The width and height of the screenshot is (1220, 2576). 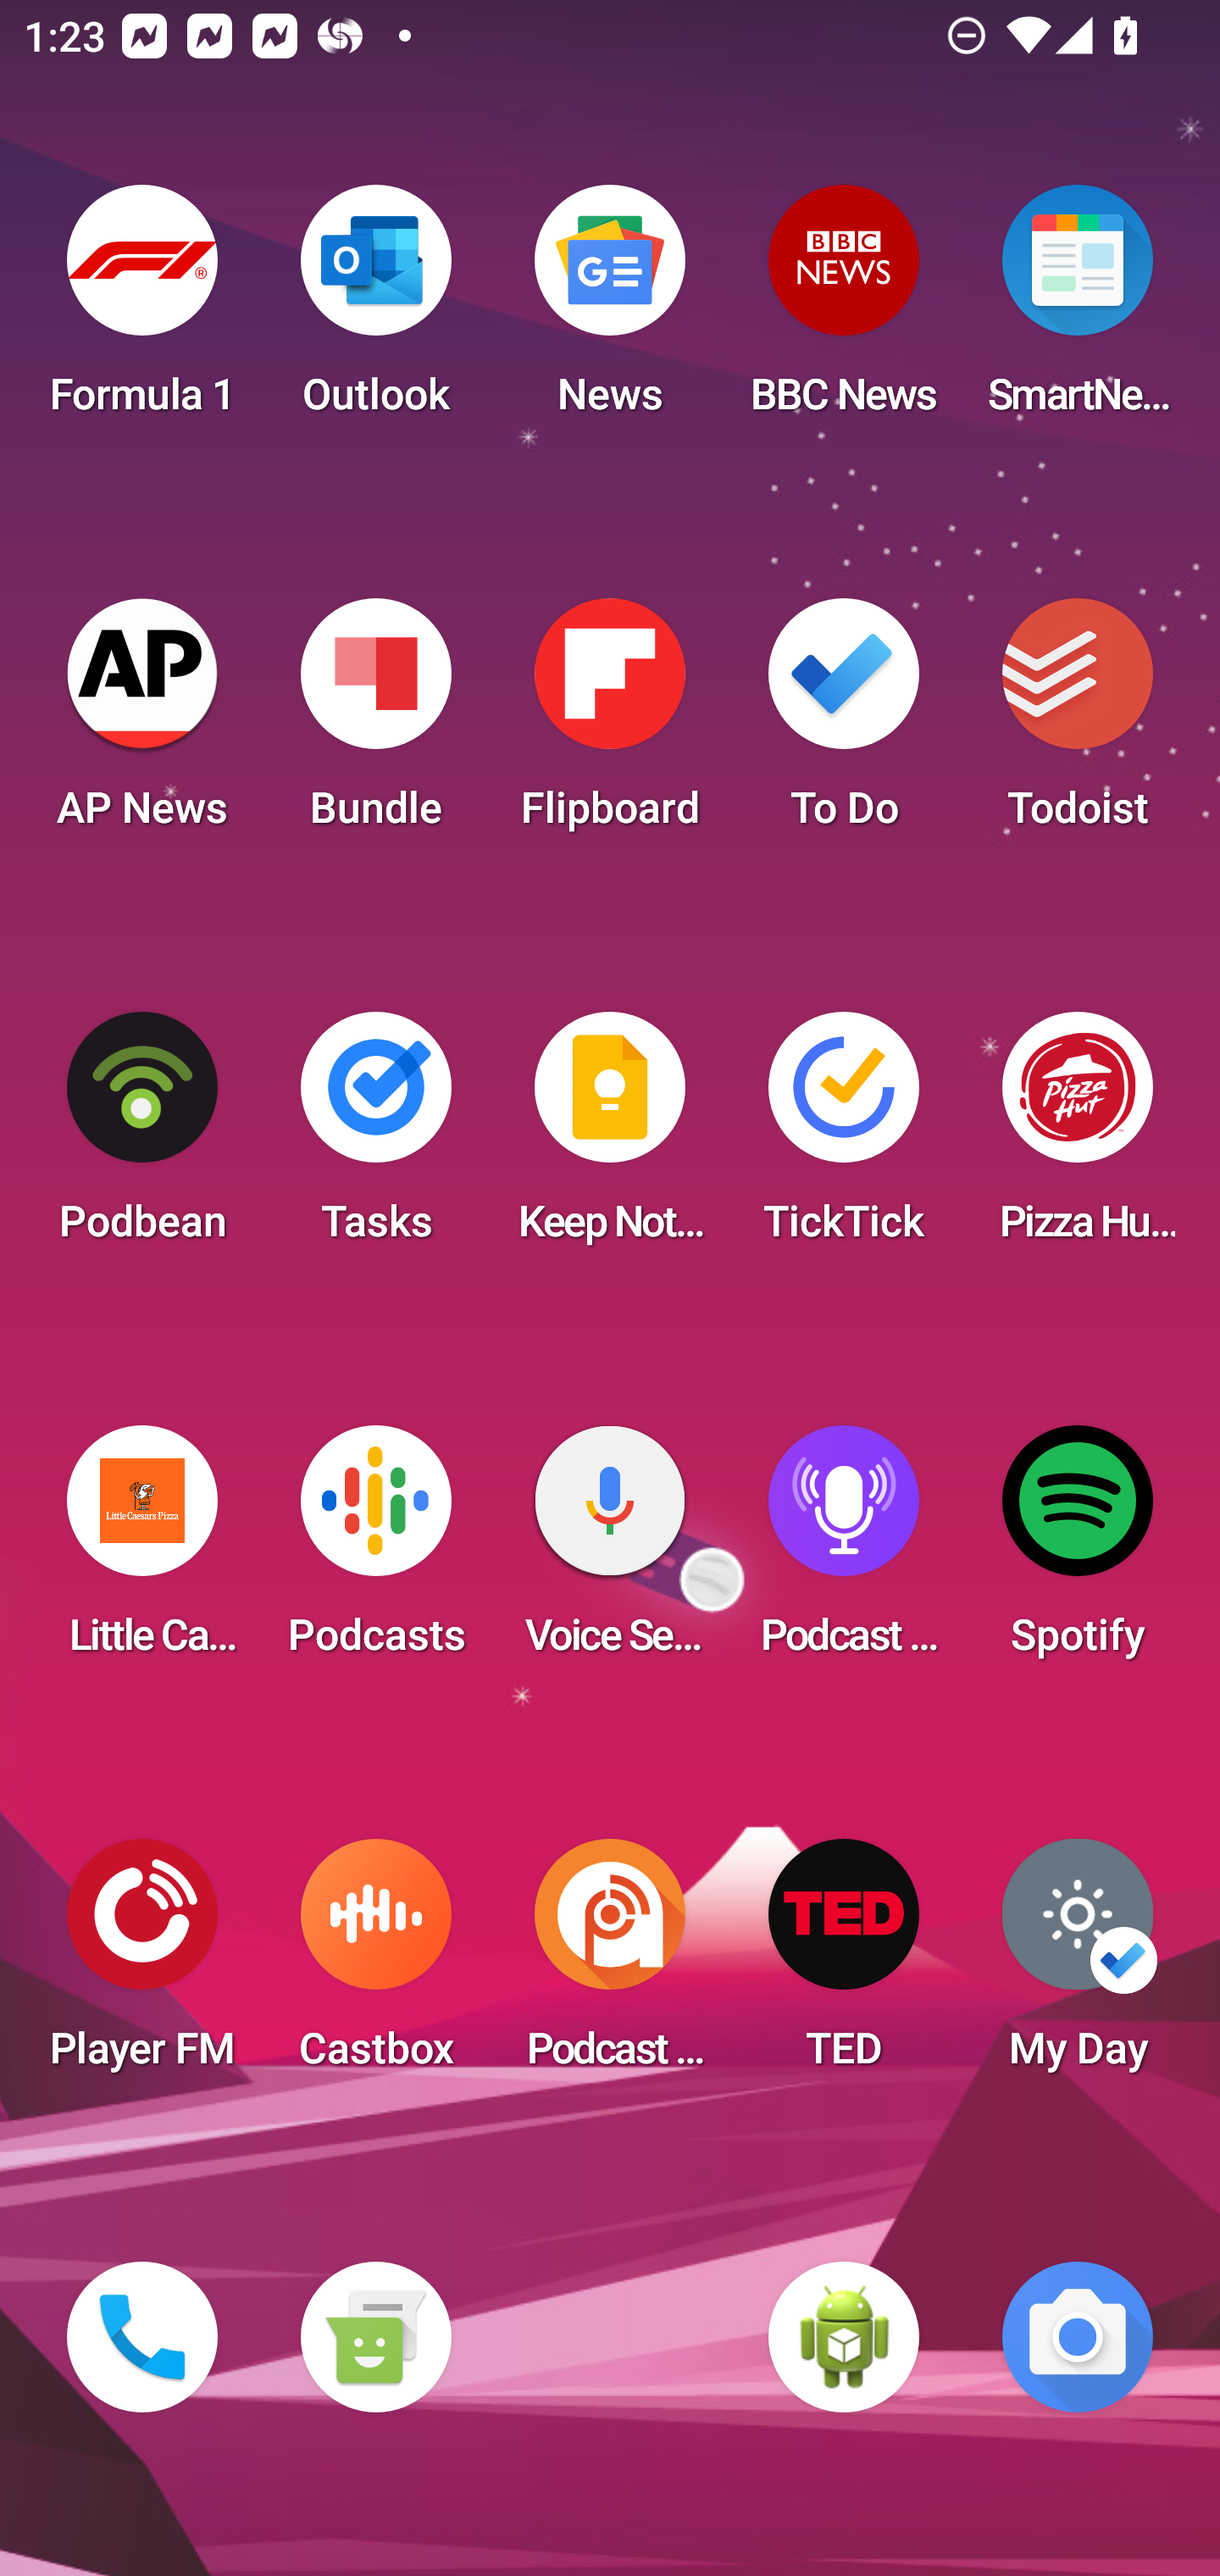 What do you see at coordinates (844, 1551) in the screenshot?
I see `Podcast Player` at bounding box center [844, 1551].